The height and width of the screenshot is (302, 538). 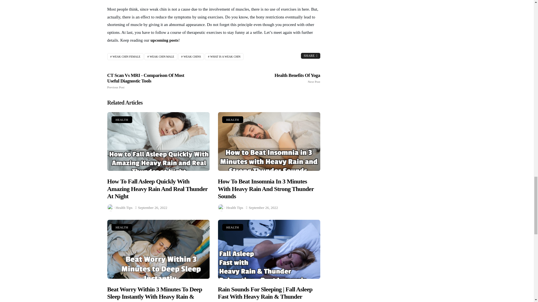 What do you see at coordinates (125, 56) in the screenshot?
I see `upcoming posts` at bounding box center [125, 56].